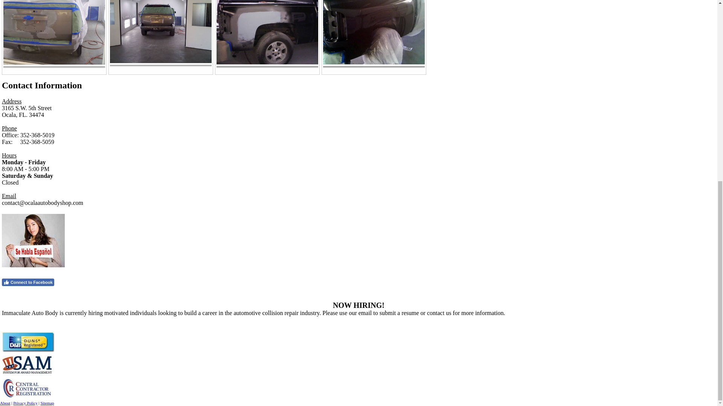 This screenshot has height=406, width=723. Describe the element at coordinates (25, 403) in the screenshot. I see `Privacy Policy` at that location.